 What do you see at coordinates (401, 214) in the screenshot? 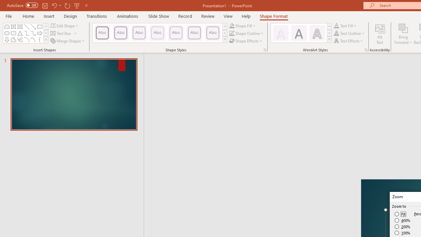
I see `Fit` at bounding box center [401, 214].